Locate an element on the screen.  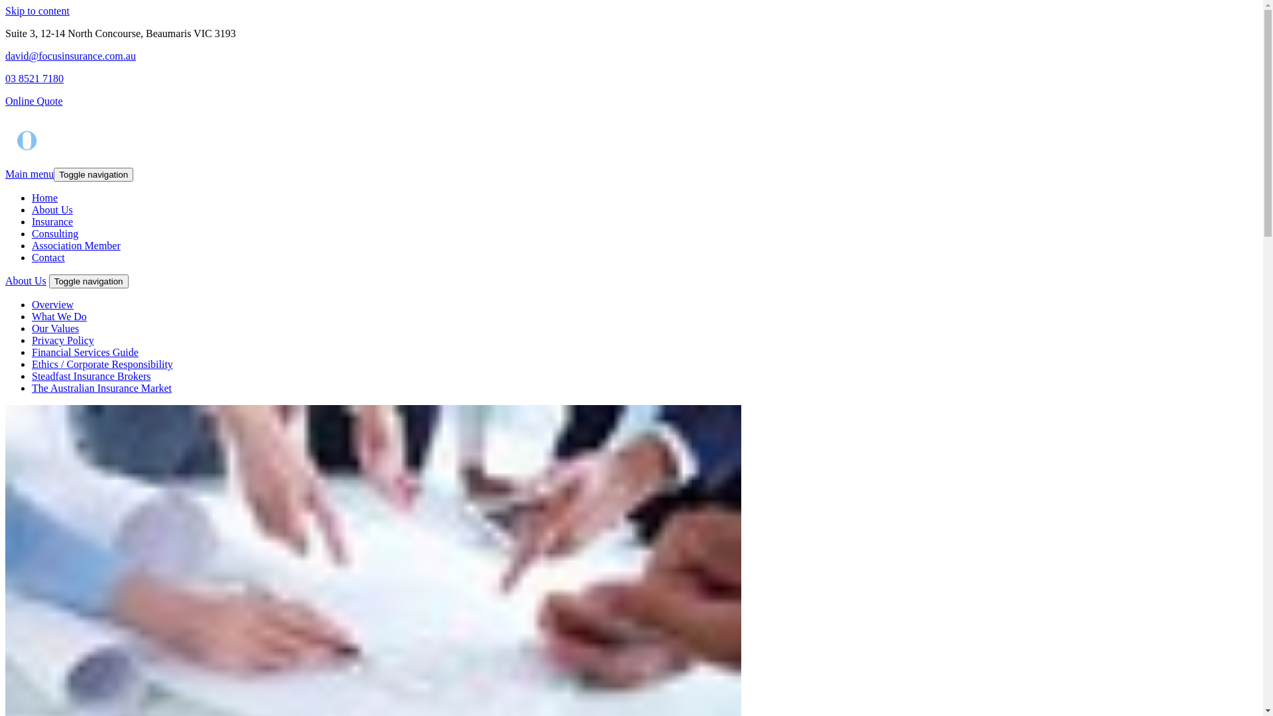
Home is located at coordinates (45, 198).